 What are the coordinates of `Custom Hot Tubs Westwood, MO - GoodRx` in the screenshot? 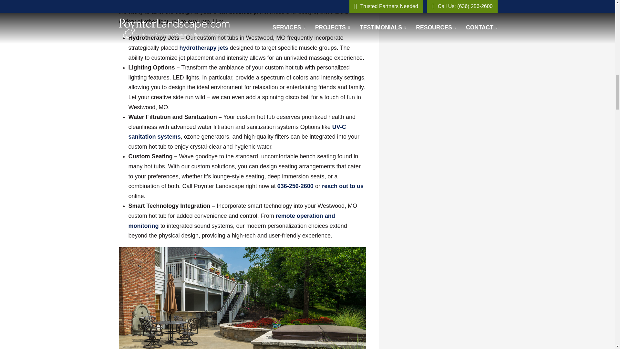 It's located at (204, 48).